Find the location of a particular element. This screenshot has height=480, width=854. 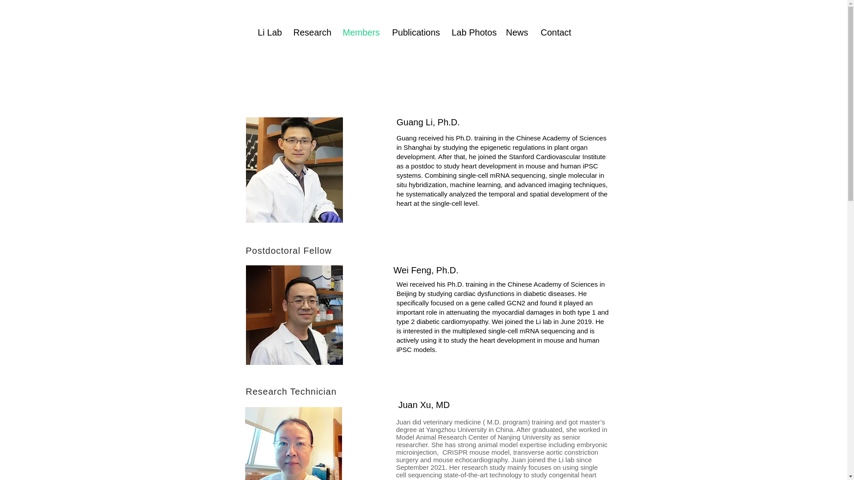

Contact is located at coordinates (555, 32).